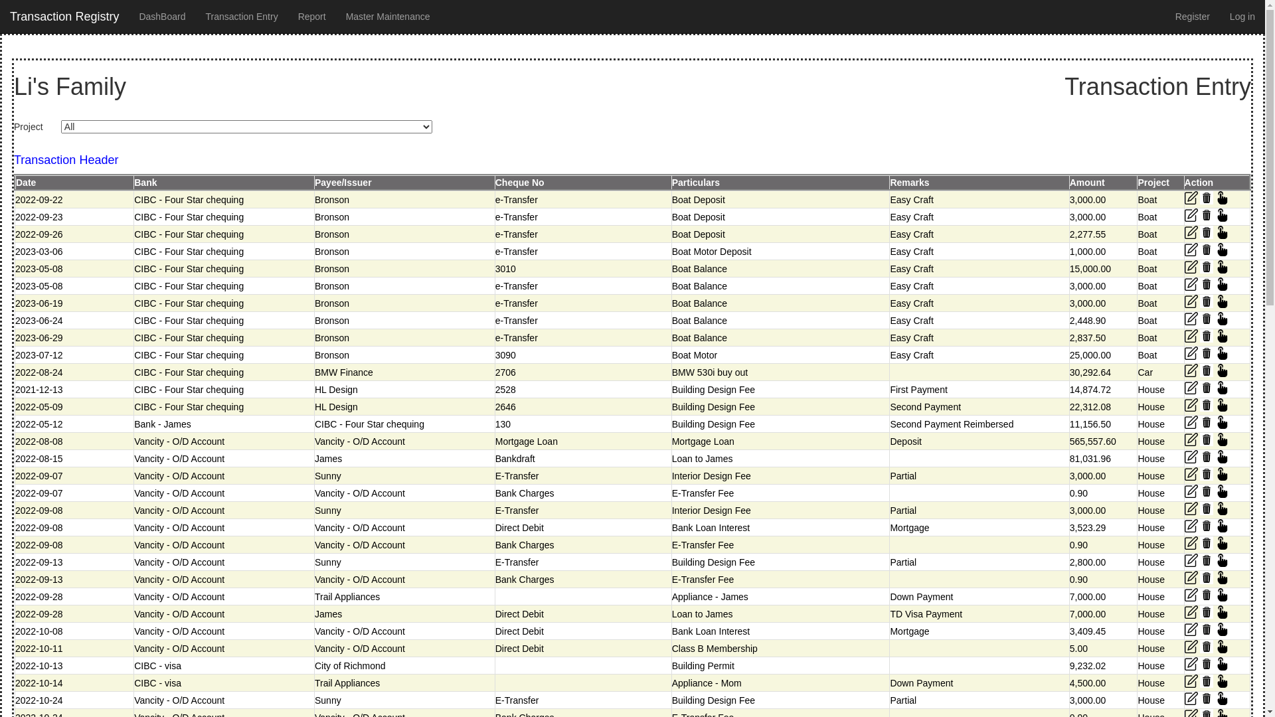 The image size is (1275, 717). What do you see at coordinates (1207, 664) in the screenshot?
I see `Delete` at bounding box center [1207, 664].